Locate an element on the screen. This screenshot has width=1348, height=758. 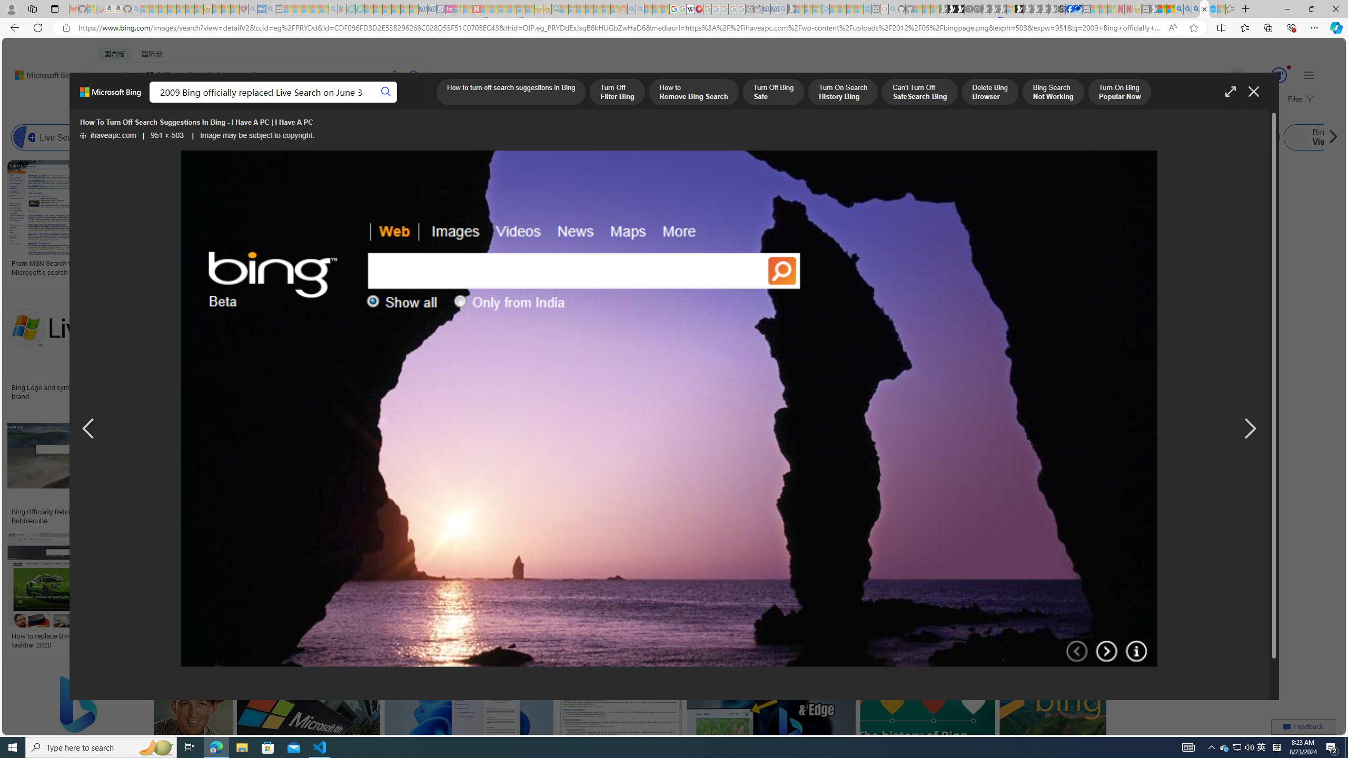
Settings - Sleeping is located at coordinates (749, 9).